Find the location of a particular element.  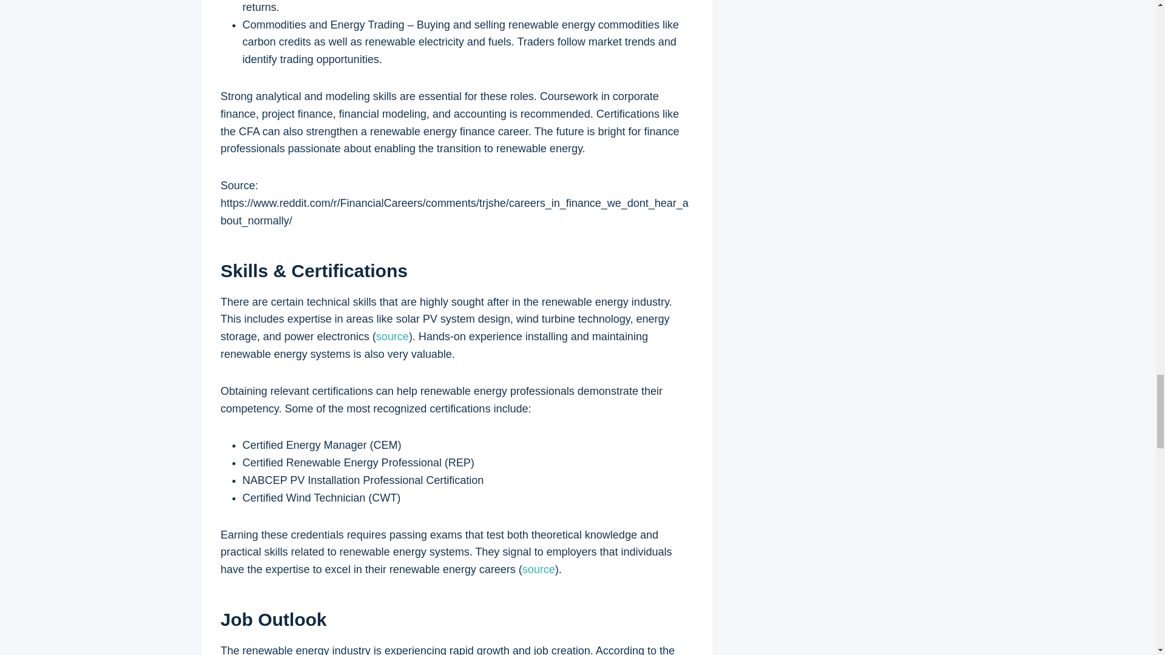

source is located at coordinates (392, 336).